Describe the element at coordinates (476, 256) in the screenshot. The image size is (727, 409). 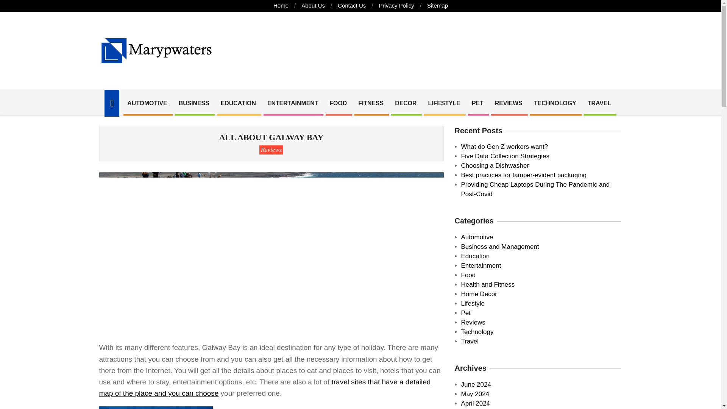
I see `Education` at that location.